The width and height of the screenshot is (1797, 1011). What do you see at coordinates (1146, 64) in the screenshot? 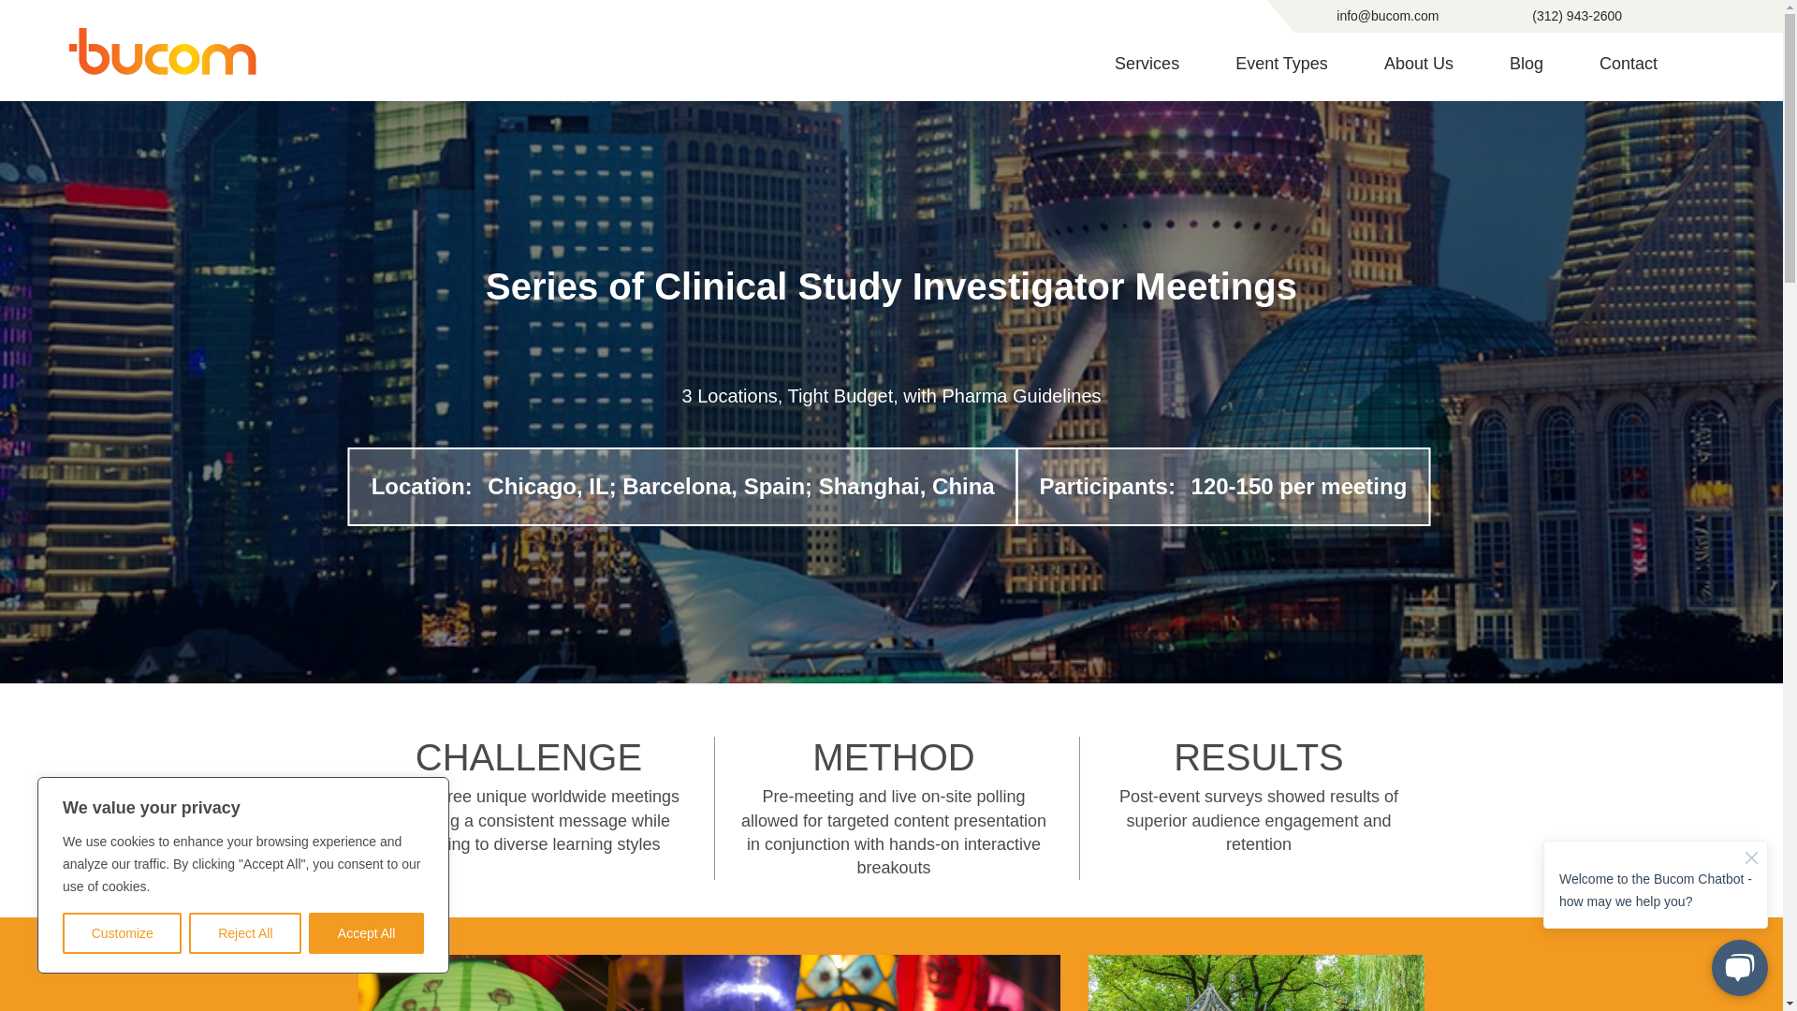
I see `Services` at bounding box center [1146, 64].